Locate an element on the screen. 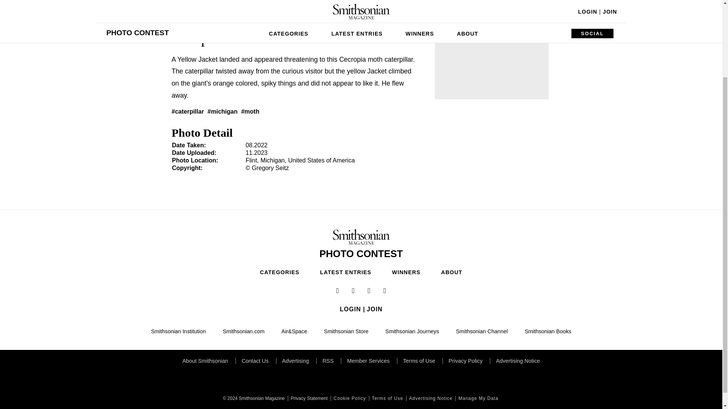 Image resolution: width=728 pixels, height=409 pixels. Privacy Statement is located at coordinates (308, 398).